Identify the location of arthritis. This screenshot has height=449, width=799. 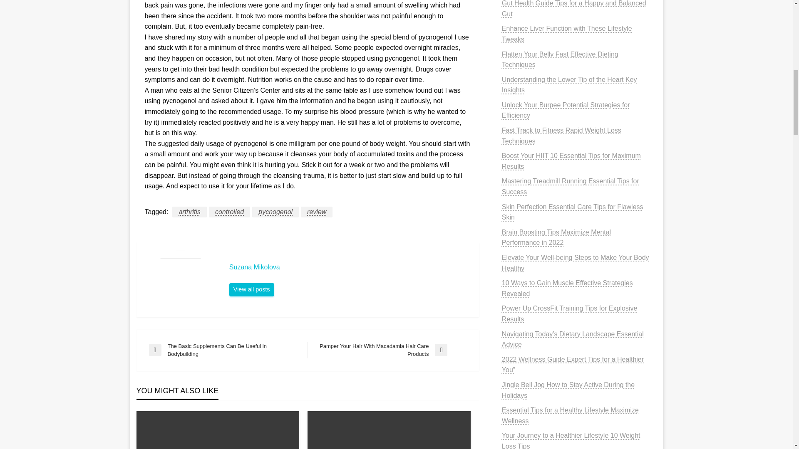
(189, 212).